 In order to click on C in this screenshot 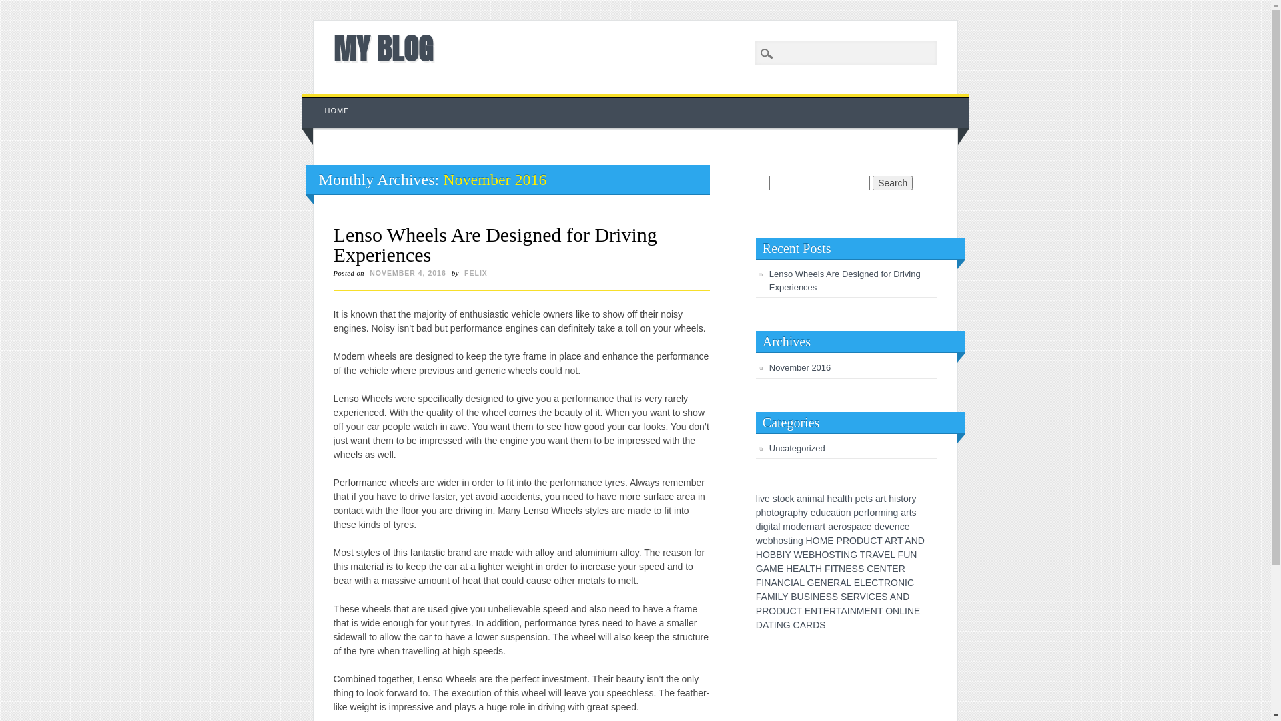, I will do `click(870, 569)`.